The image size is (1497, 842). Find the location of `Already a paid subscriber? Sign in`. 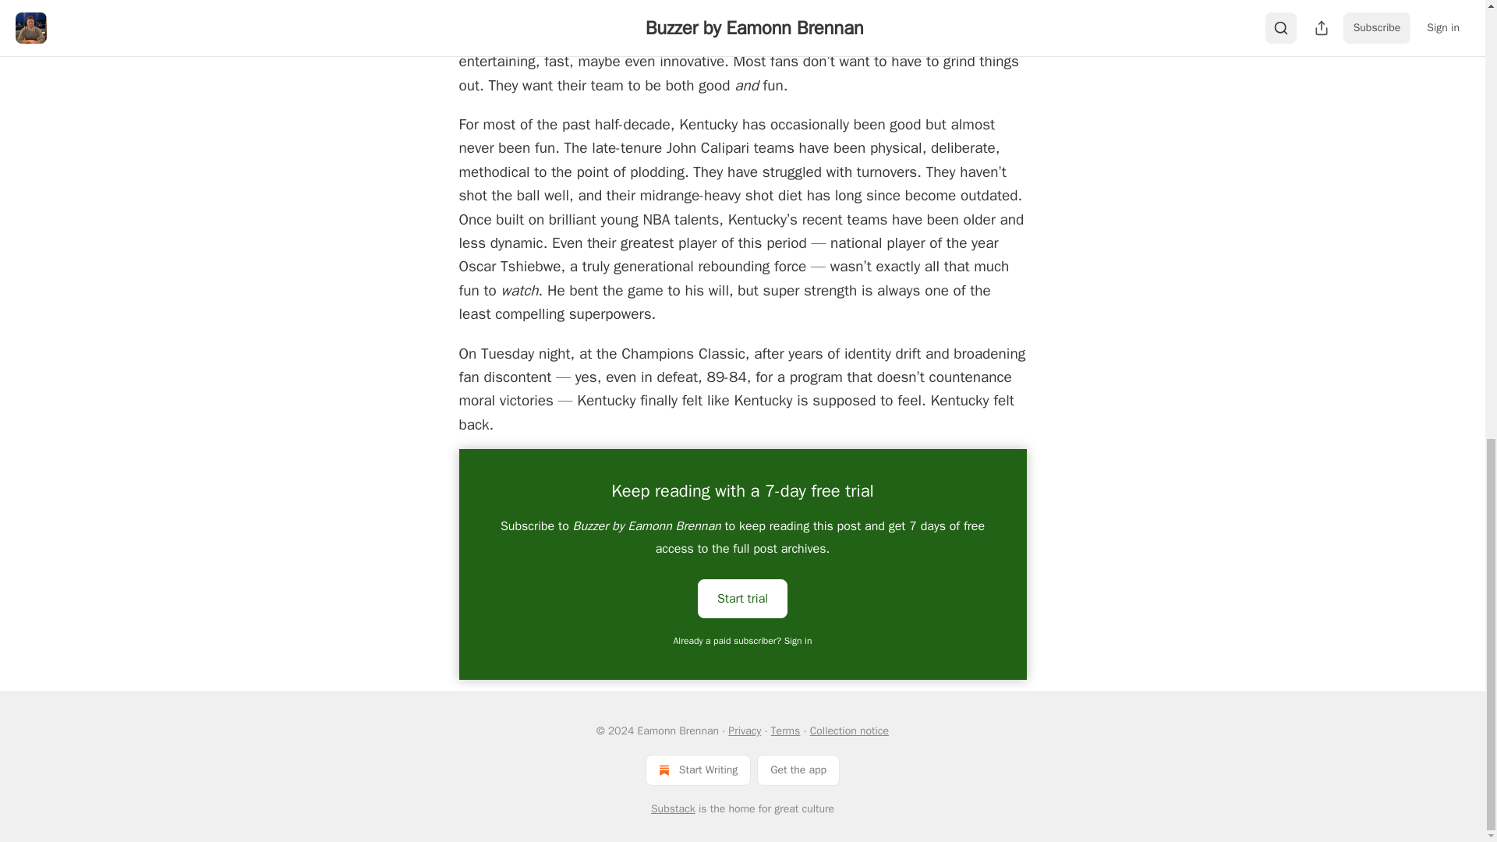

Already a paid subscriber? Sign in is located at coordinates (743, 641).